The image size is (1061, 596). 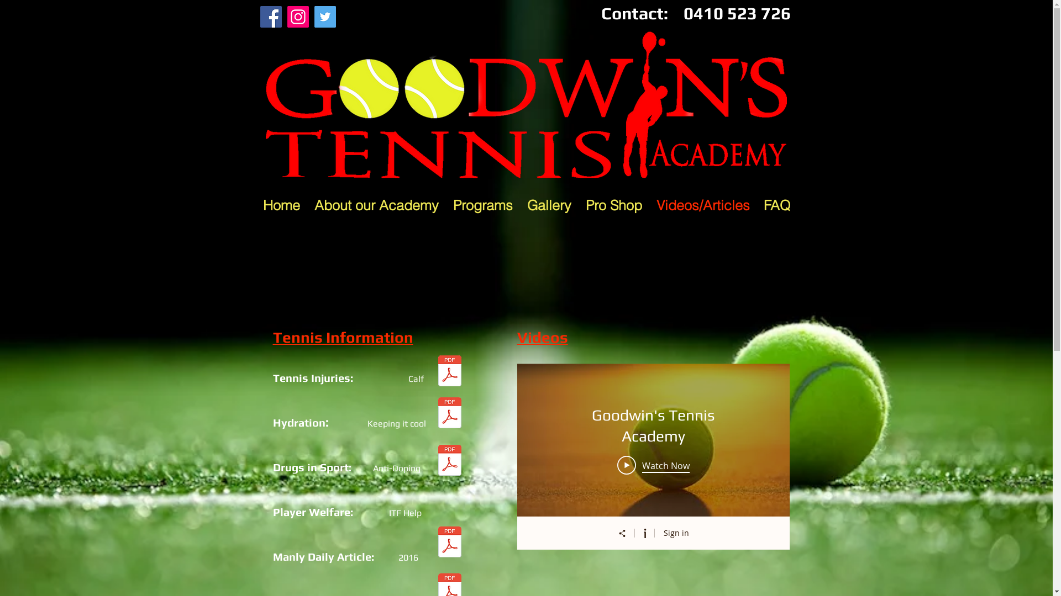 I want to click on About our Academy, so click(x=377, y=205).